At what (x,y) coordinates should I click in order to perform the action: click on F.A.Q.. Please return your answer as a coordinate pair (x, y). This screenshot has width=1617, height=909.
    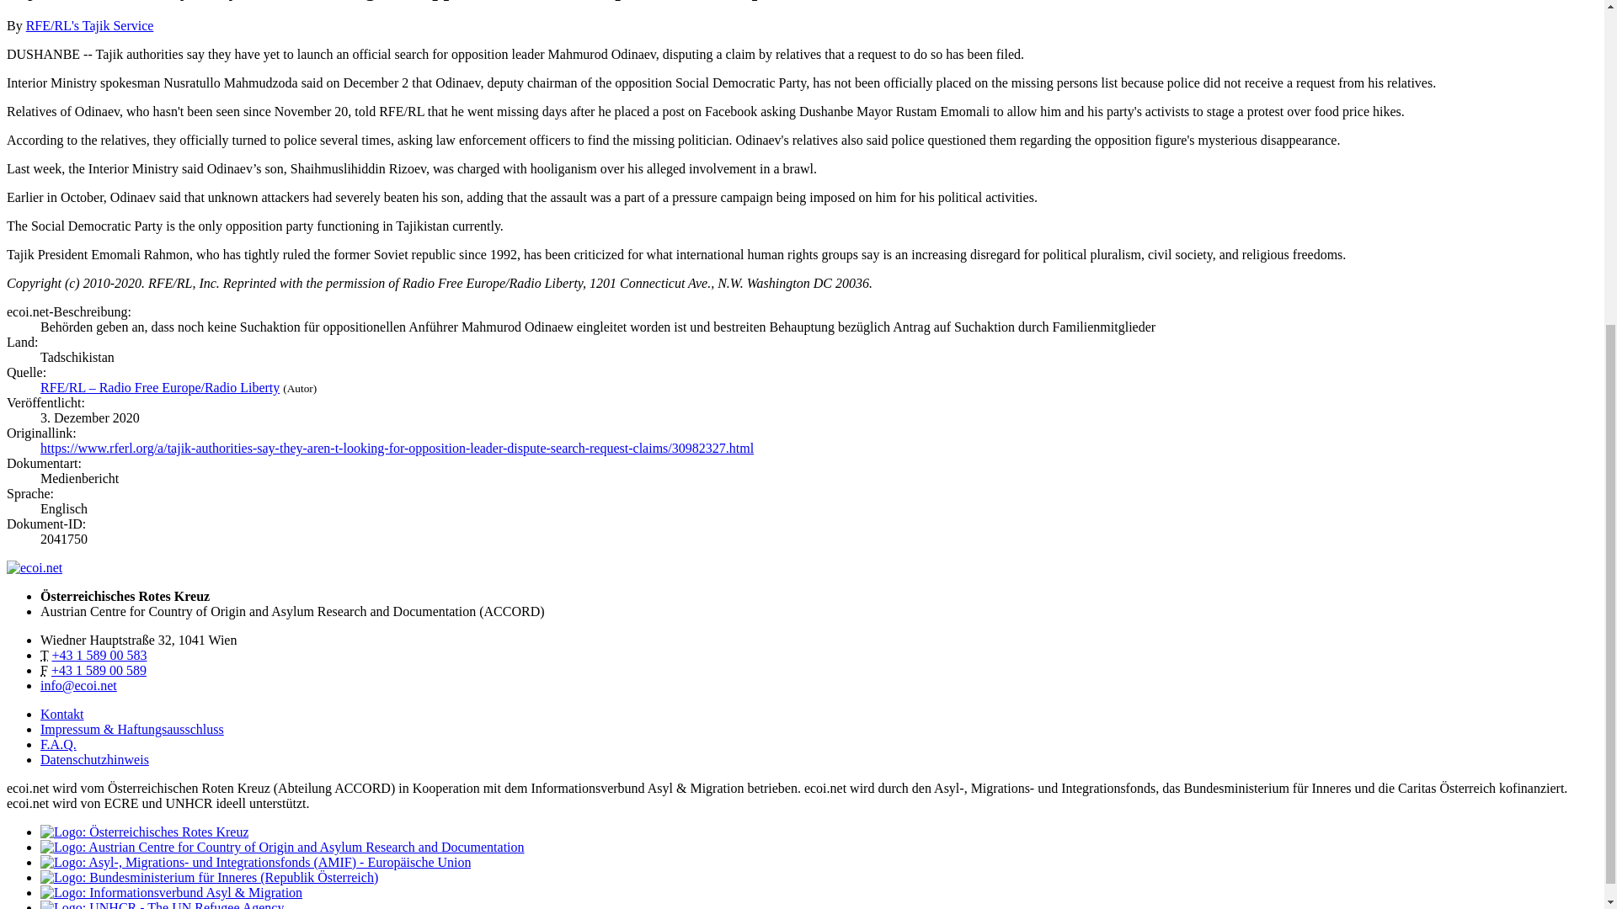
    Looking at the image, I should click on (58, 744).